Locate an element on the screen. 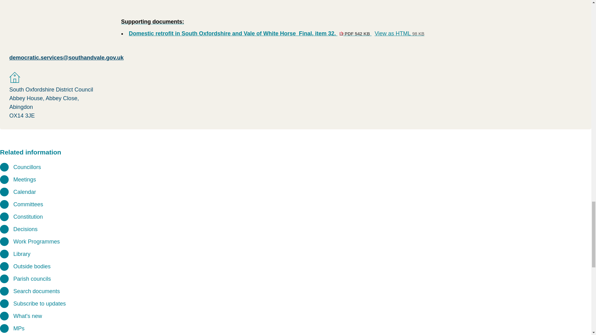  Search documents is located at coordinates (400, 33).